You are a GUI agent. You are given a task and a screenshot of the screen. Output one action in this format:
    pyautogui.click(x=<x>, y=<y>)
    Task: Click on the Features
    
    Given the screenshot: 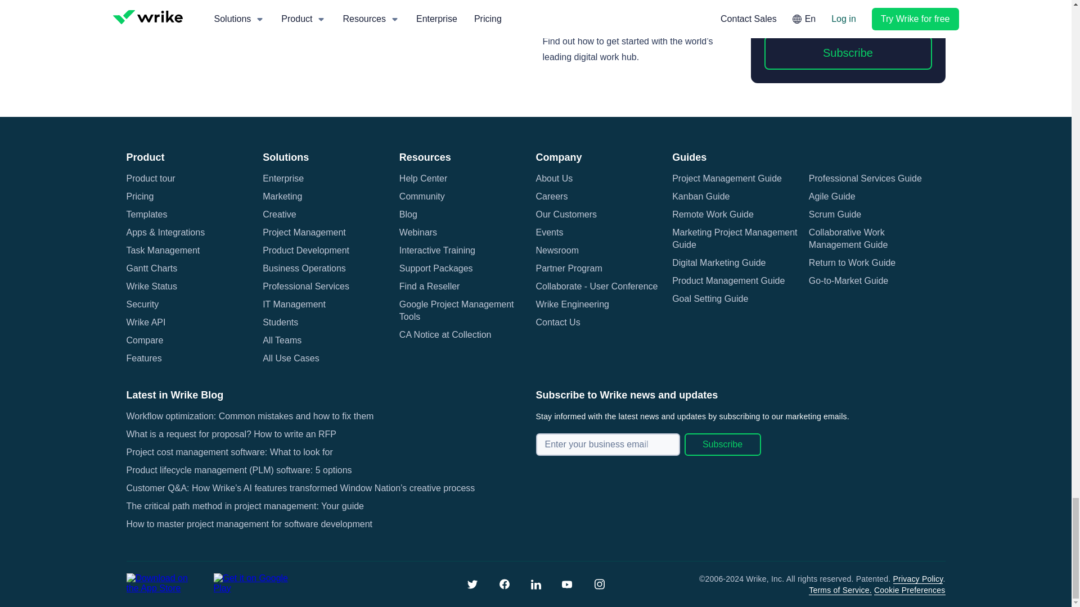 What is the action you would take?
    pyautogui.click(x=143, y=359)
    